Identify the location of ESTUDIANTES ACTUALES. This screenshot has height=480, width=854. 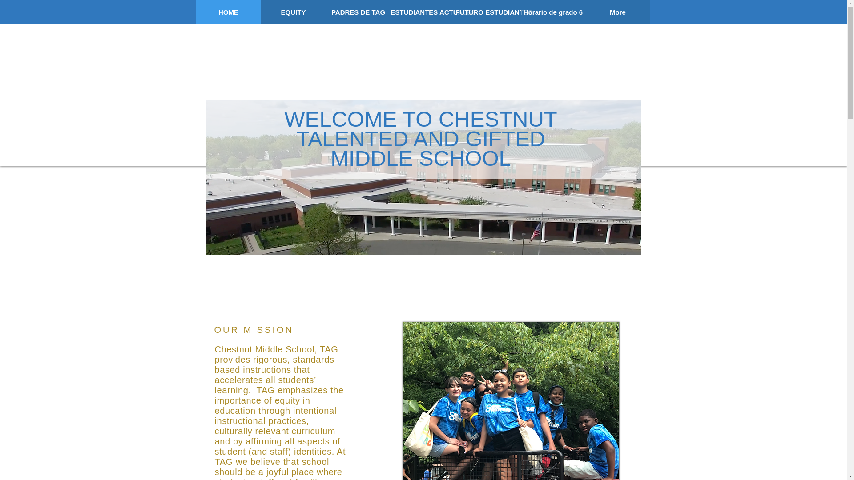
(423, 12).